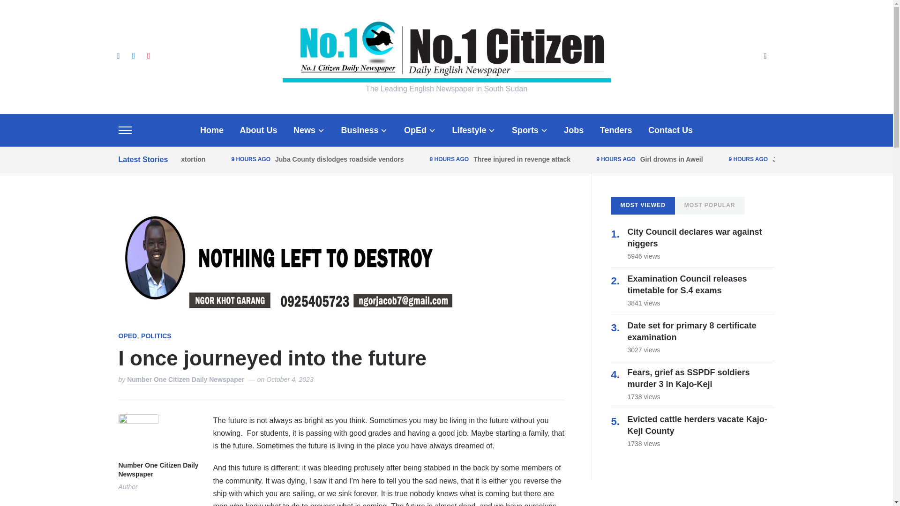 The width and height of the screenshot is (900, 506). I want to click on twitter, so click(133, 55).